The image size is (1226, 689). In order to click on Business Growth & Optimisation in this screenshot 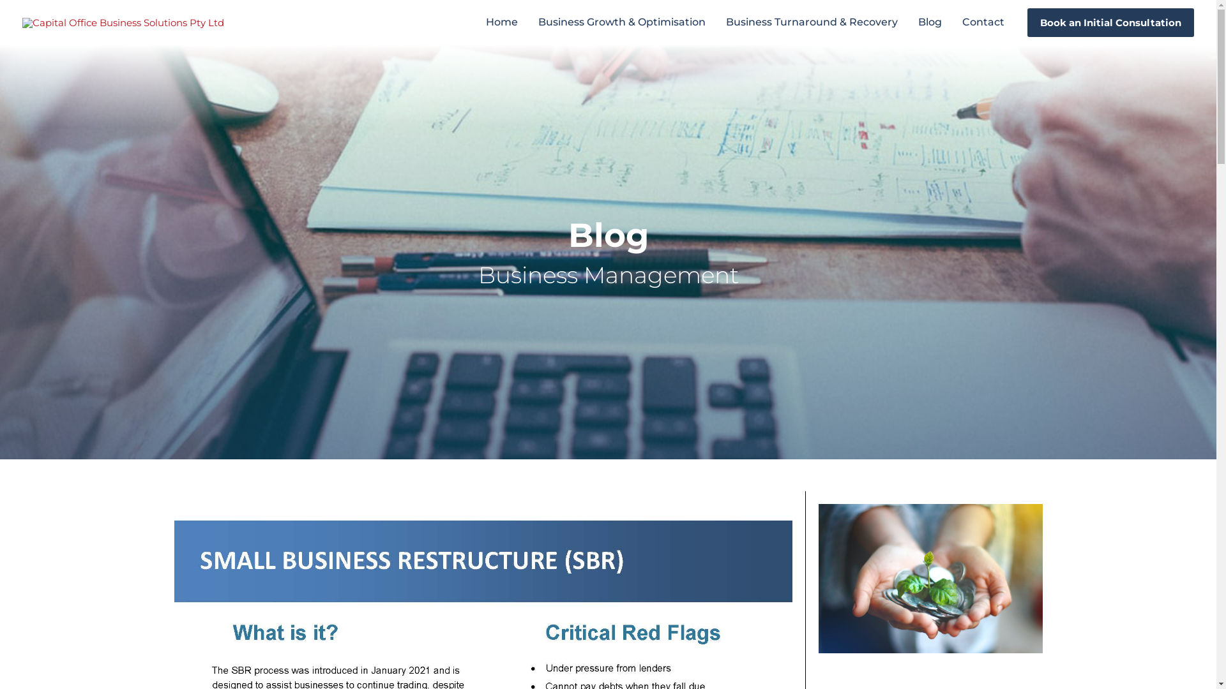, I will do `click(622, 22)`.